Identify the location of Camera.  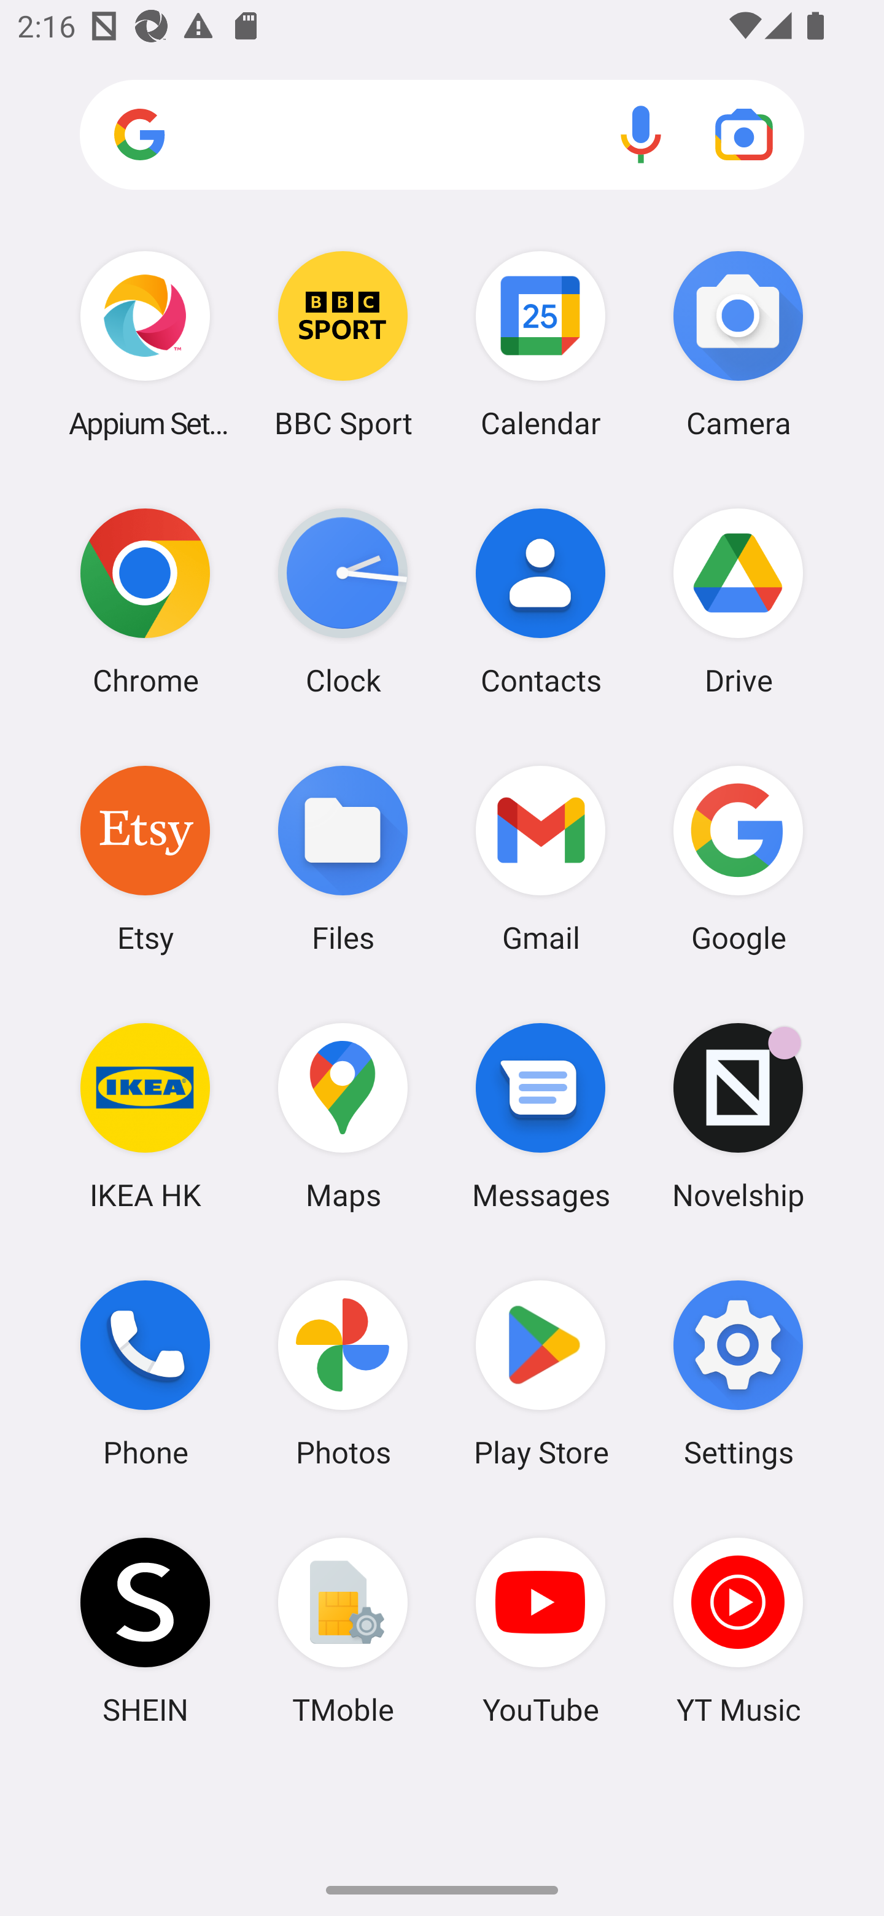
(738, 344).